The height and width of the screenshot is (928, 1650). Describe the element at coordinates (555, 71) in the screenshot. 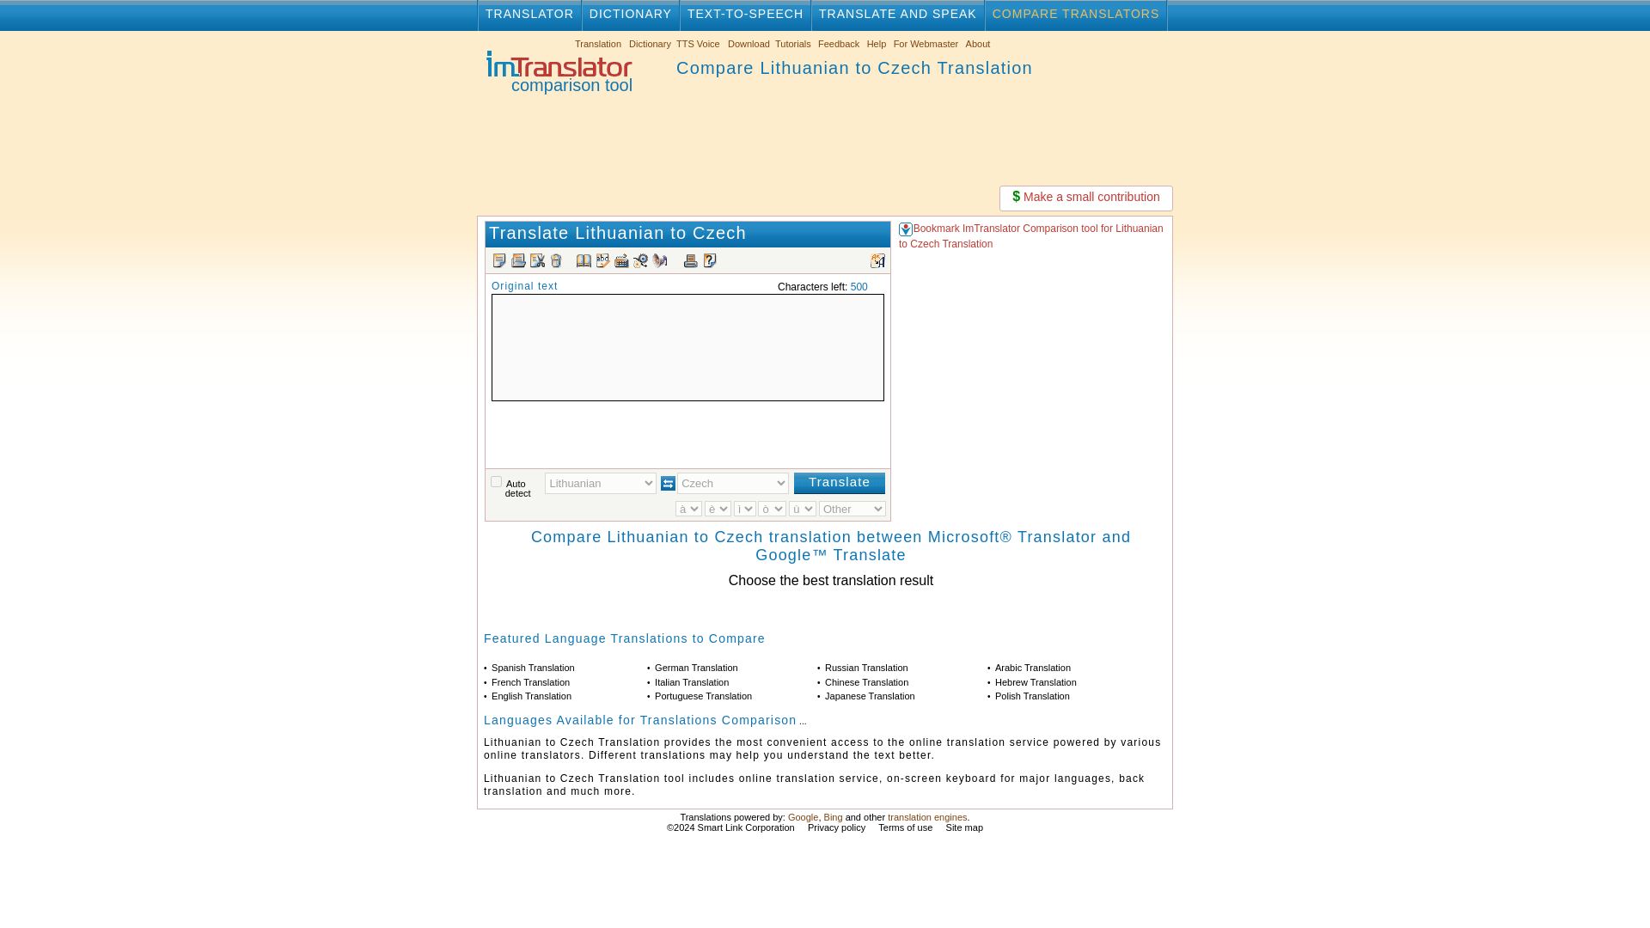

I see `comparison tool` at that location.